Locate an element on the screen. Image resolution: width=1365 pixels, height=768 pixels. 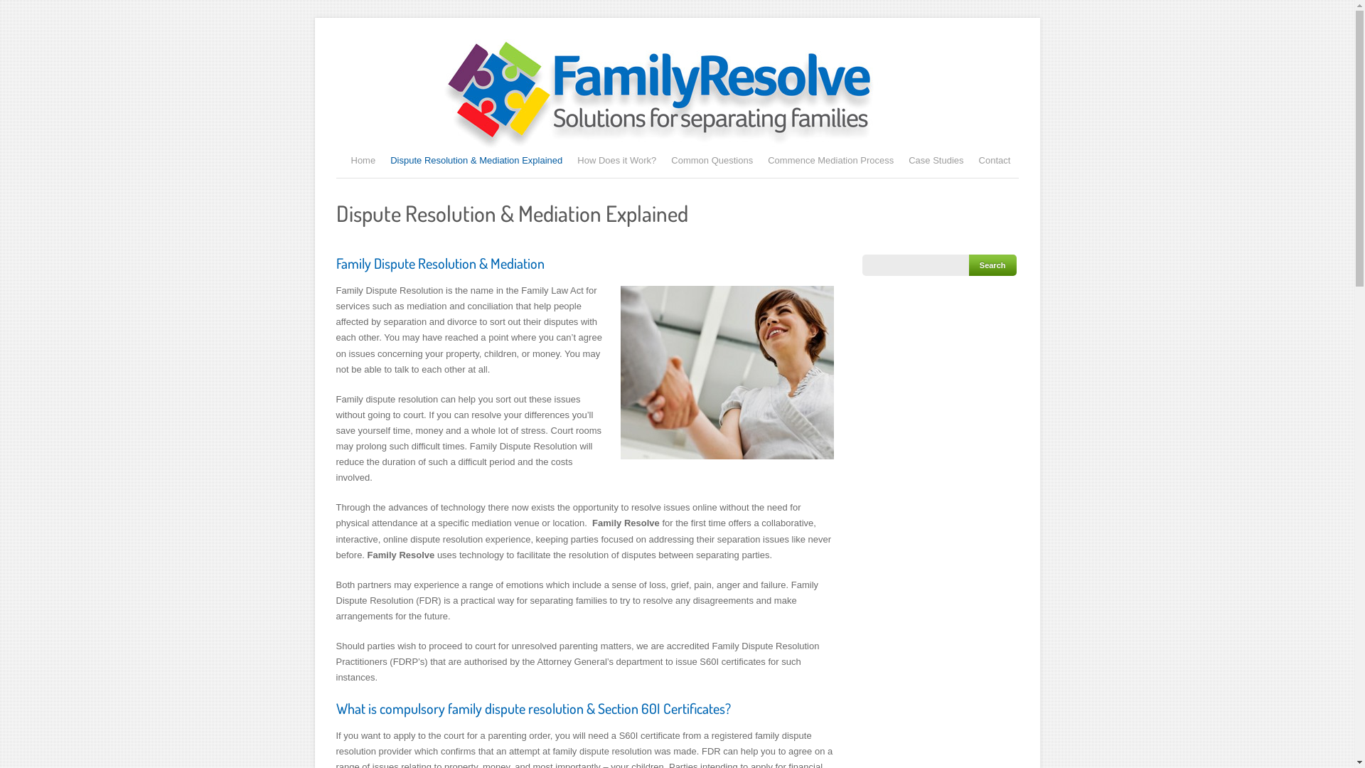
Case Studies is located at coordinates (936, 159).